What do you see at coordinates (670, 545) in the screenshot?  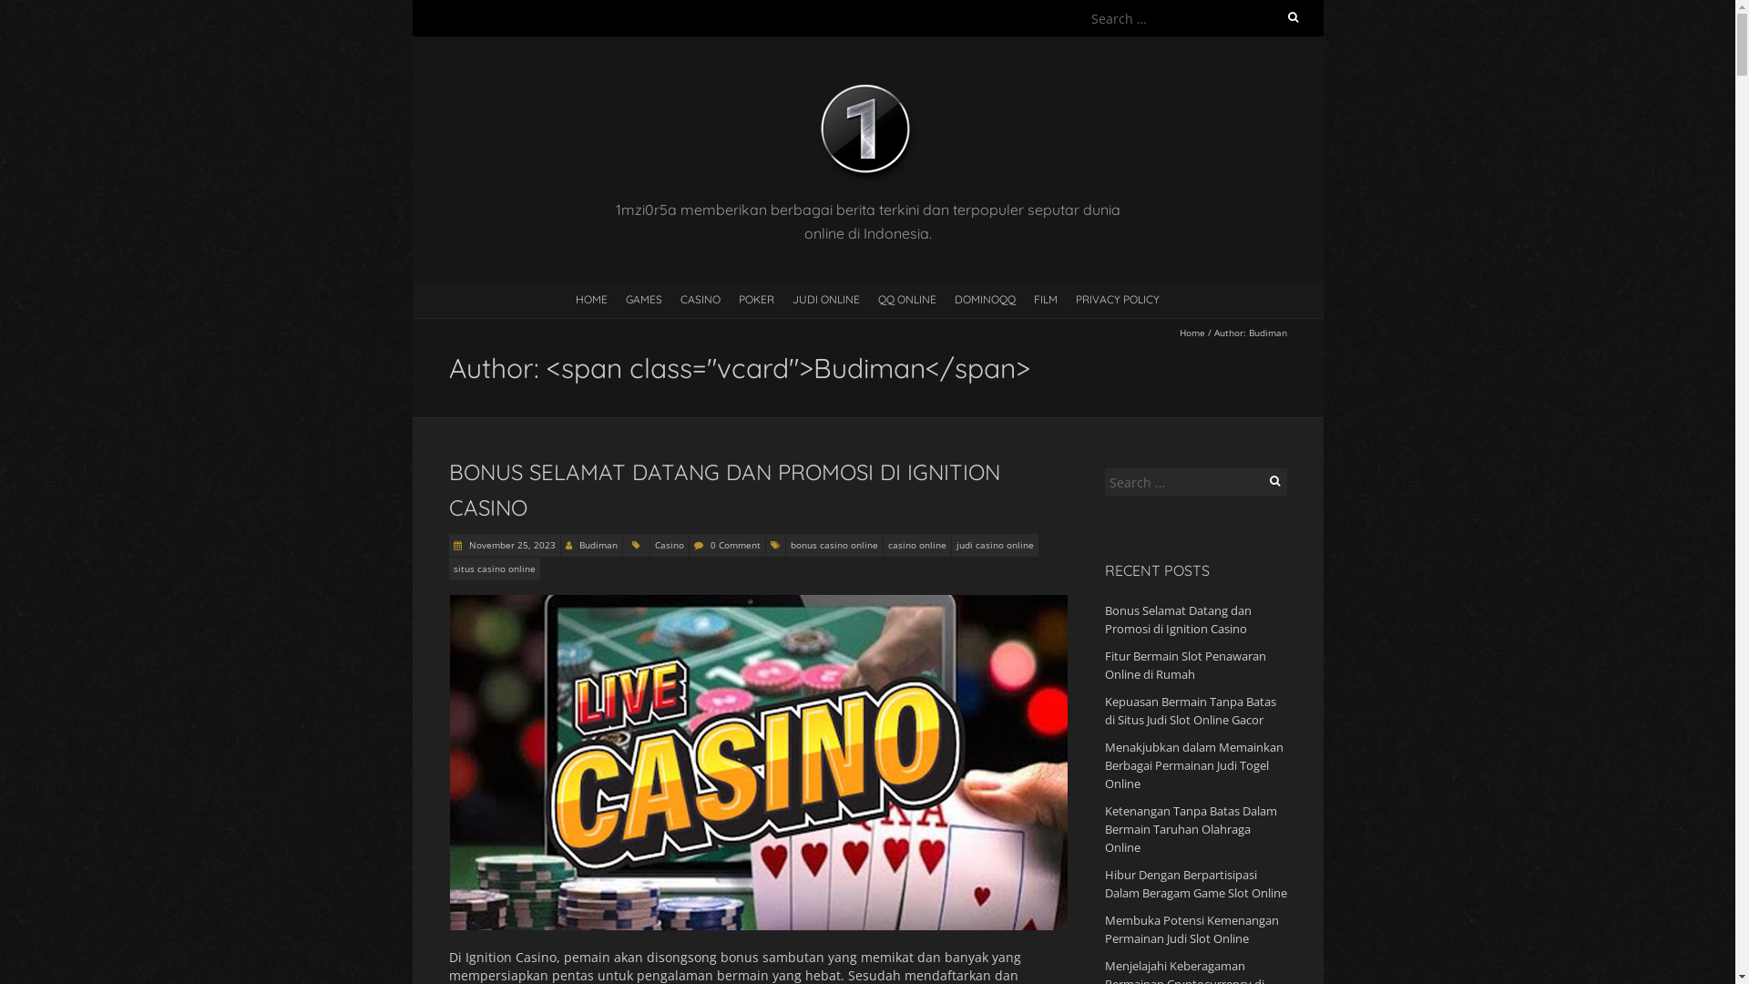 I see `Casino` at bounding box center [670, 545].